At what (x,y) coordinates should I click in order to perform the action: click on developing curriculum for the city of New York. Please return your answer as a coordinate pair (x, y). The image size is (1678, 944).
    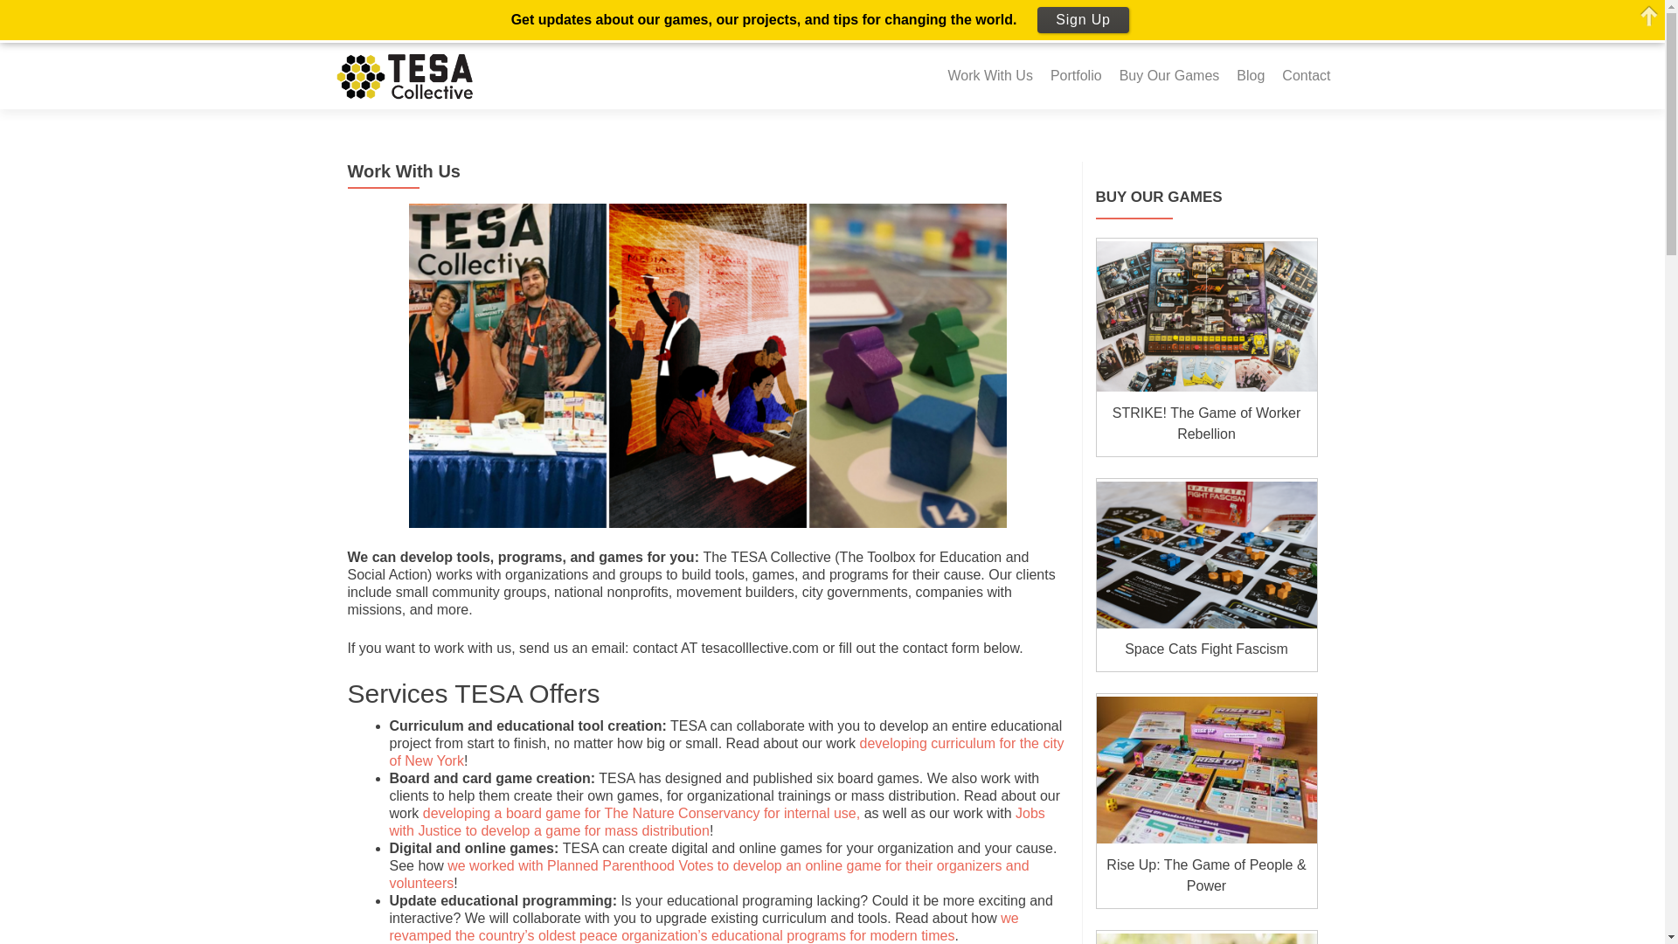
    Looking at the image, I should click on (726, 752).